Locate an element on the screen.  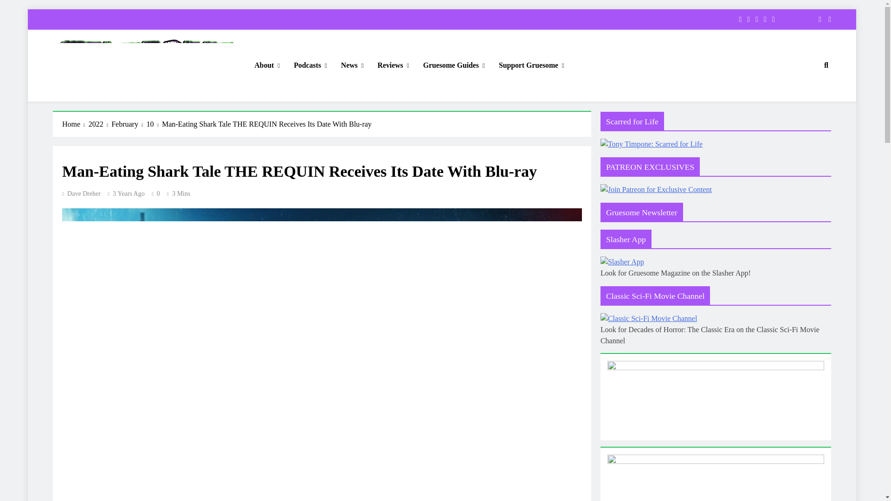
About is located at coordinates (267, 65).